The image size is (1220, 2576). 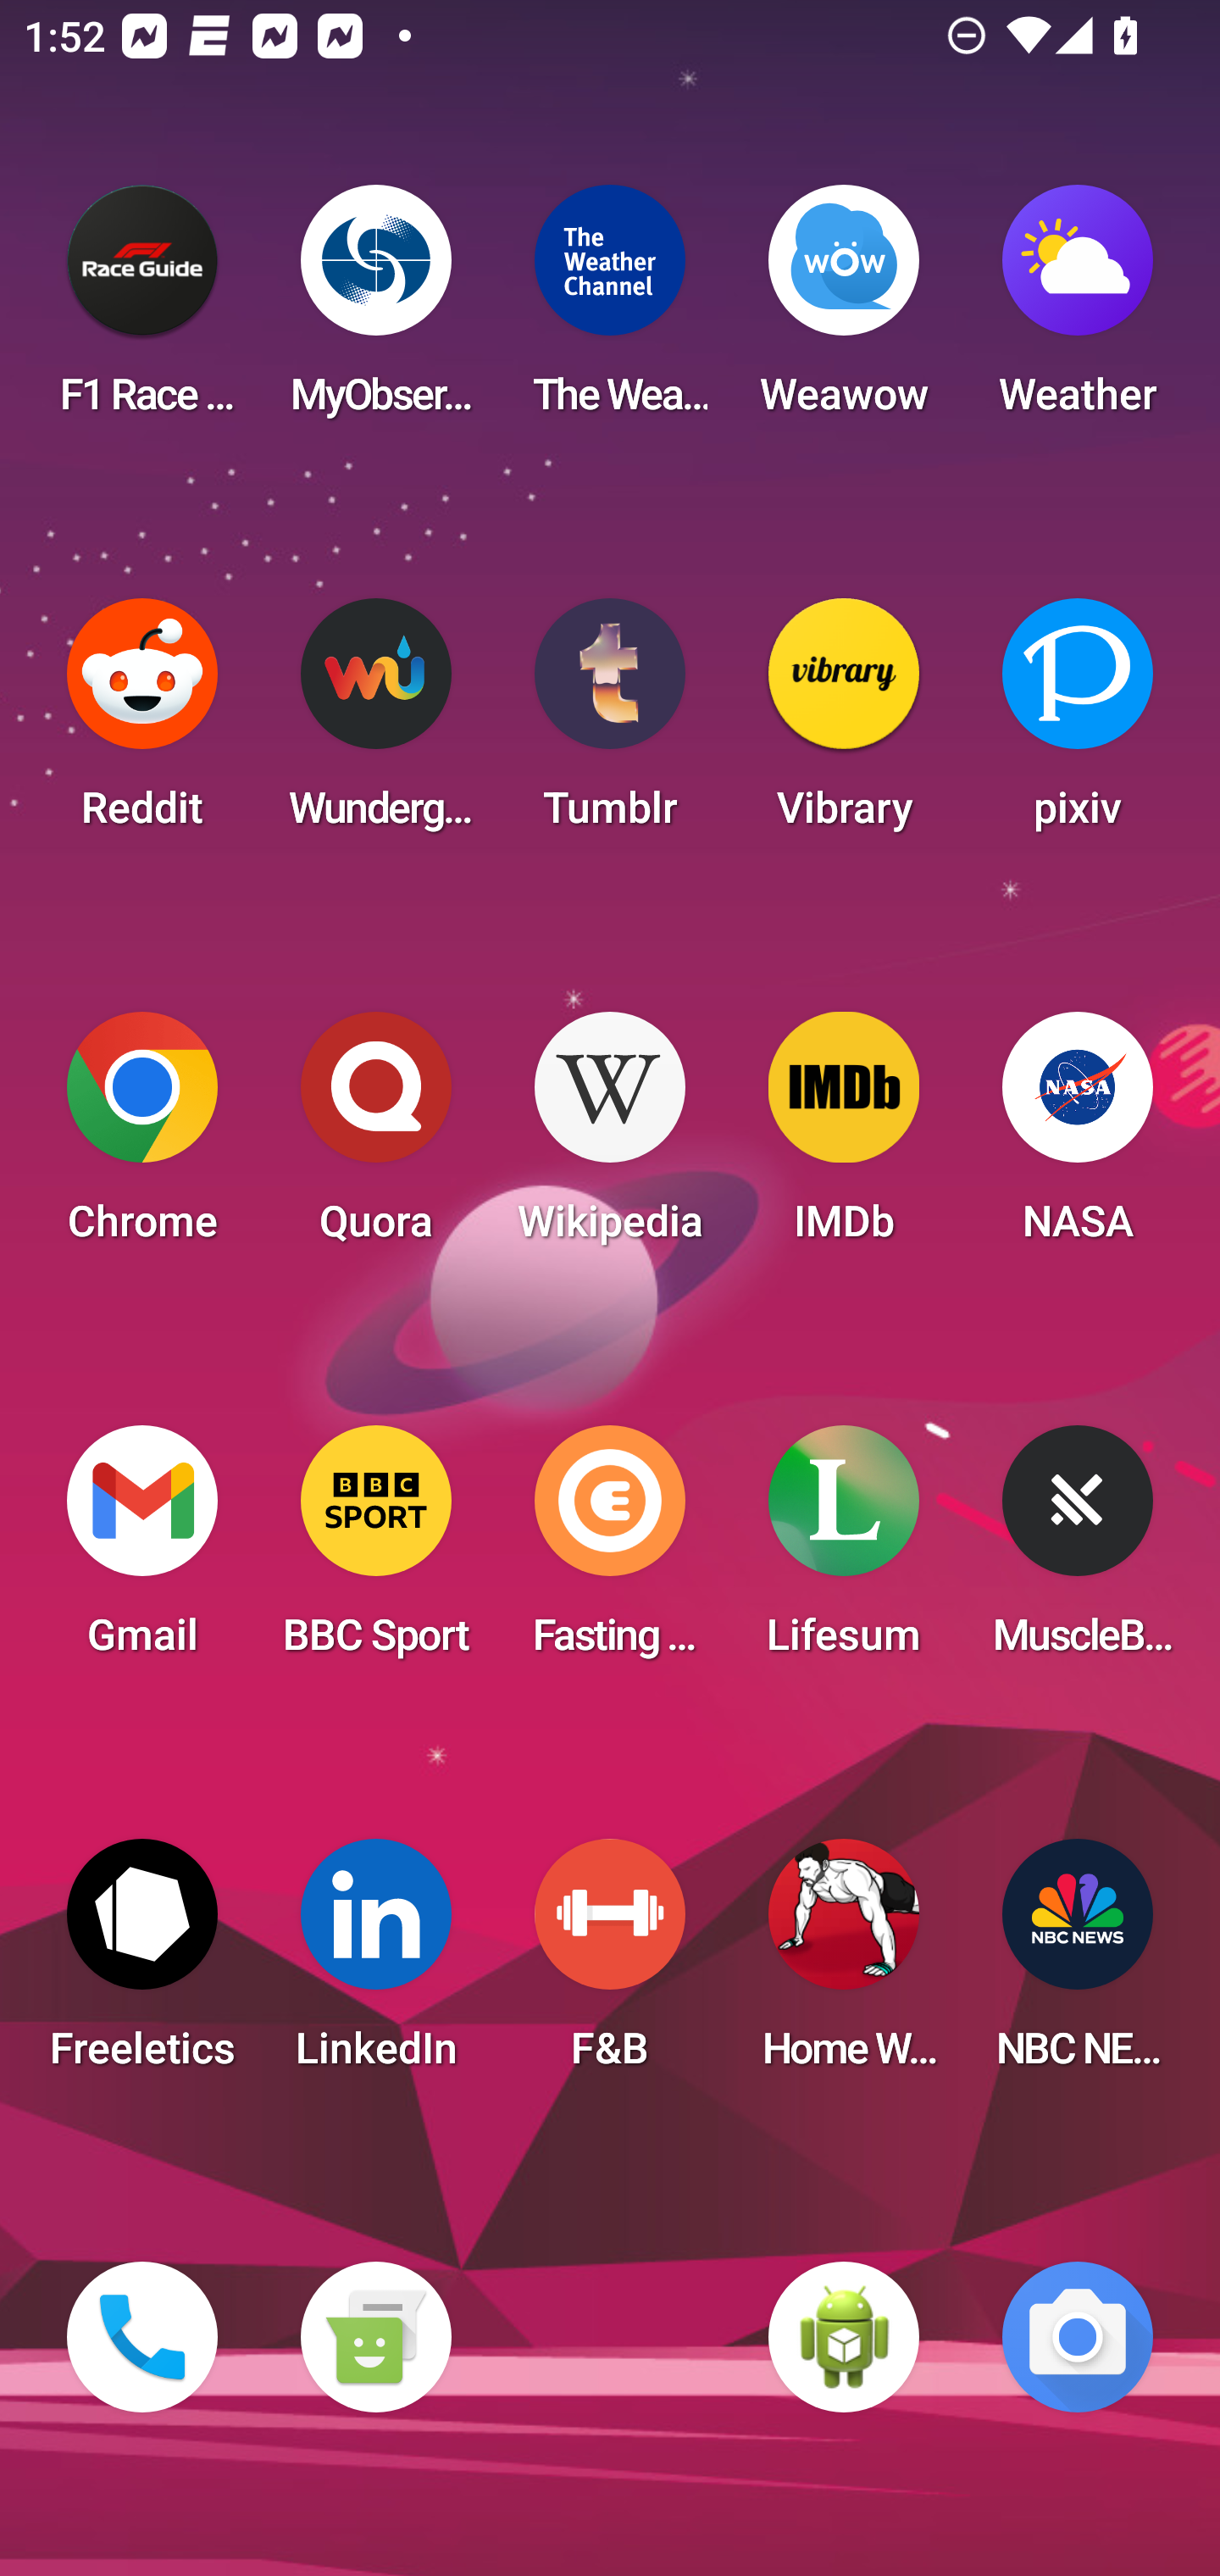 I want to click on Gmail, so click(x=142, y=1551).